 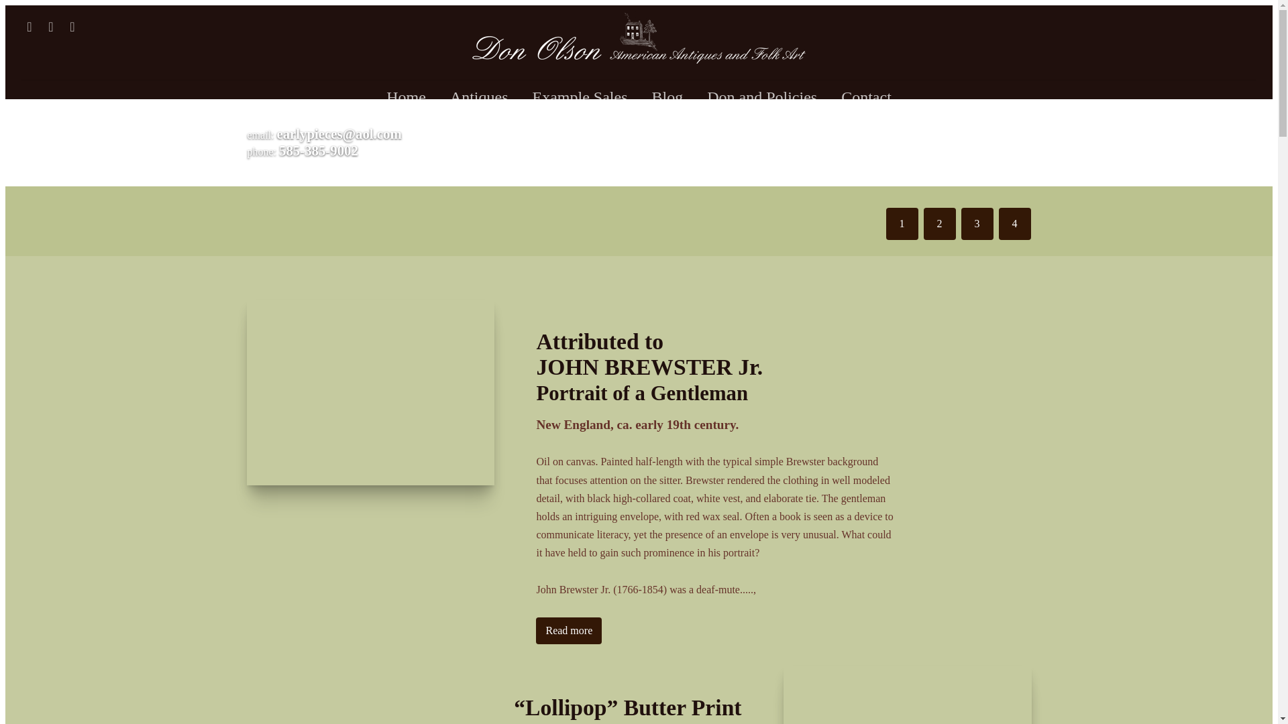 What do you see at coordinates (580, 98) in the screenshot?
I see `Example Sales` at bounding box center [580, 98].